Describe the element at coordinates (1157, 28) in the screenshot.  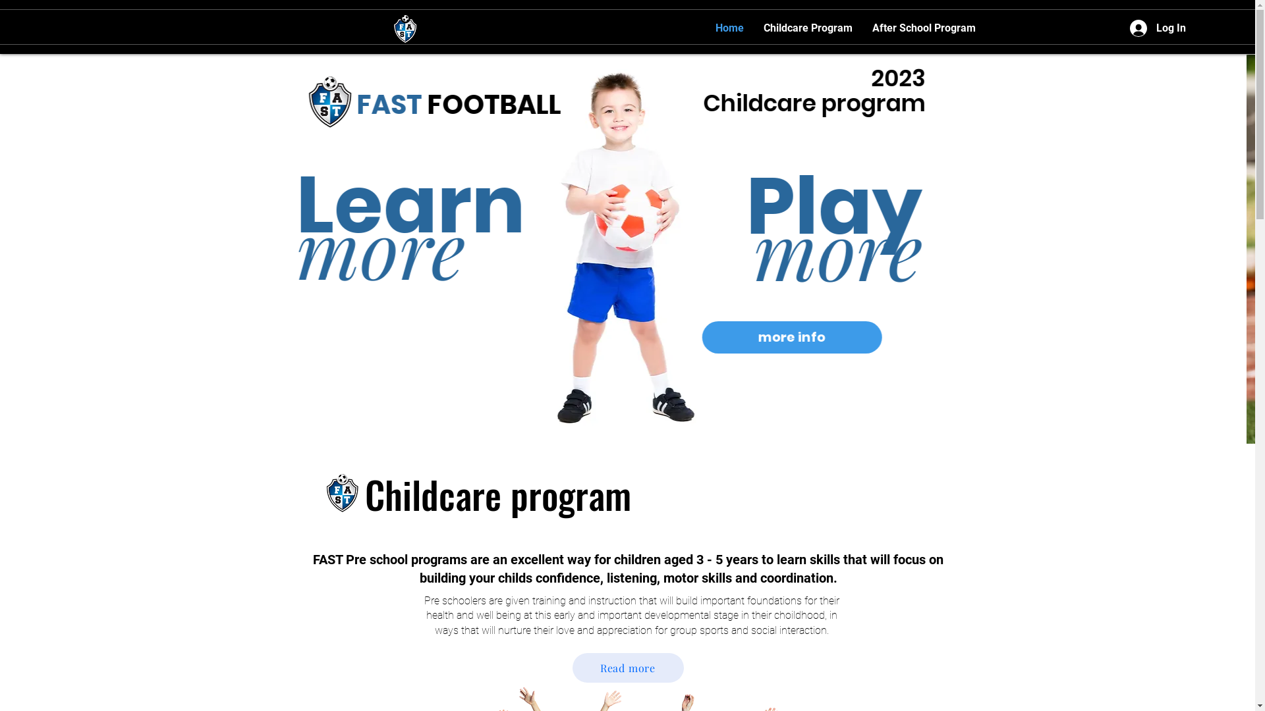
I see `Log In` at that location.